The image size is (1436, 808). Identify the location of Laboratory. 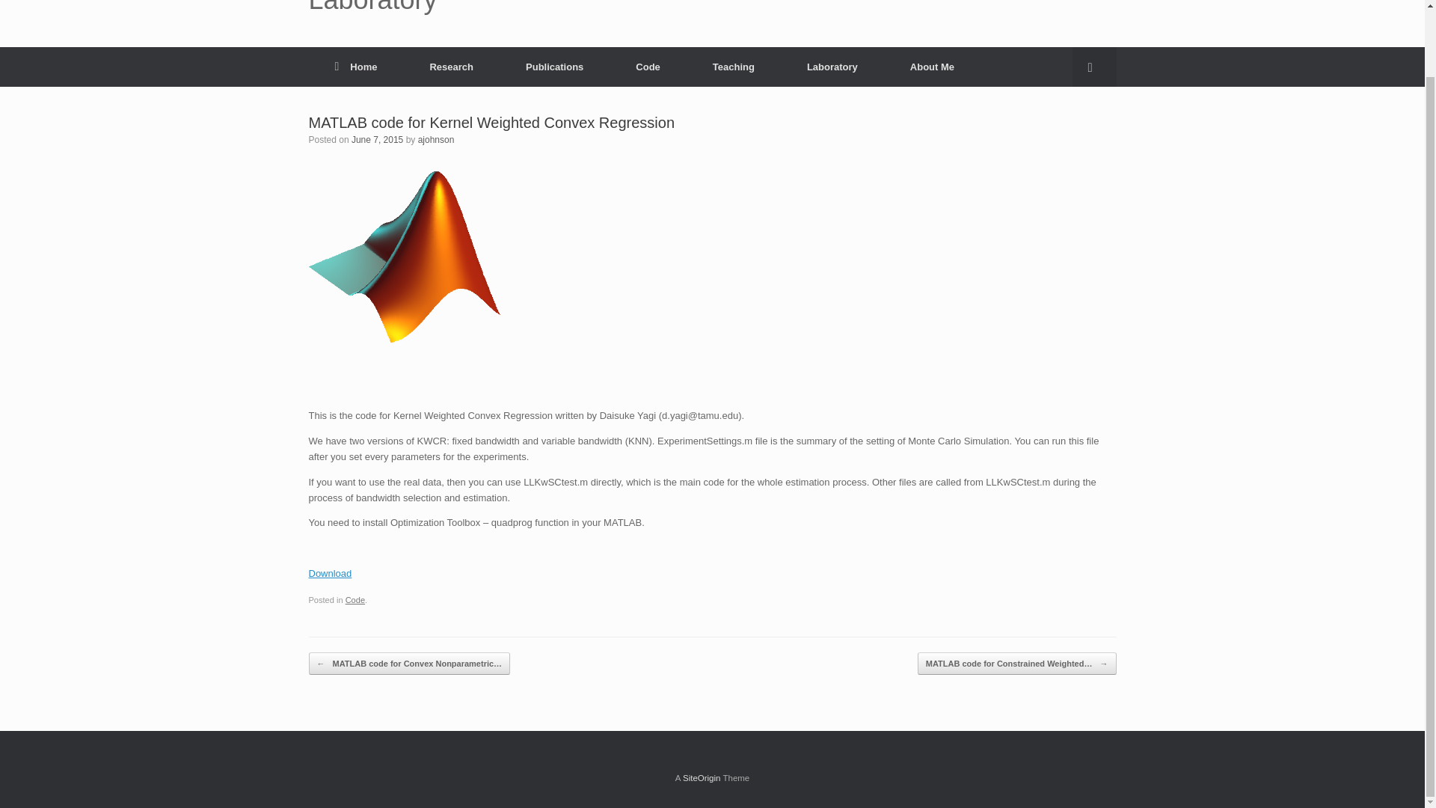
(832, 66).